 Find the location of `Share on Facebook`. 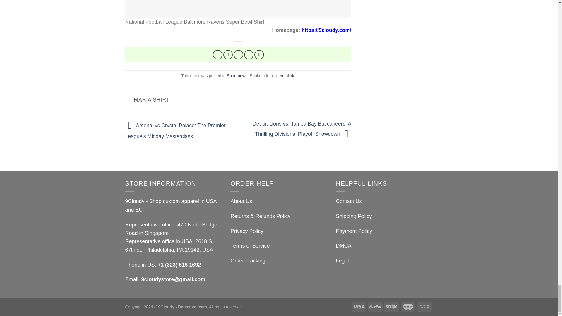

Share on Facebook is located at coordinates (218, 55).